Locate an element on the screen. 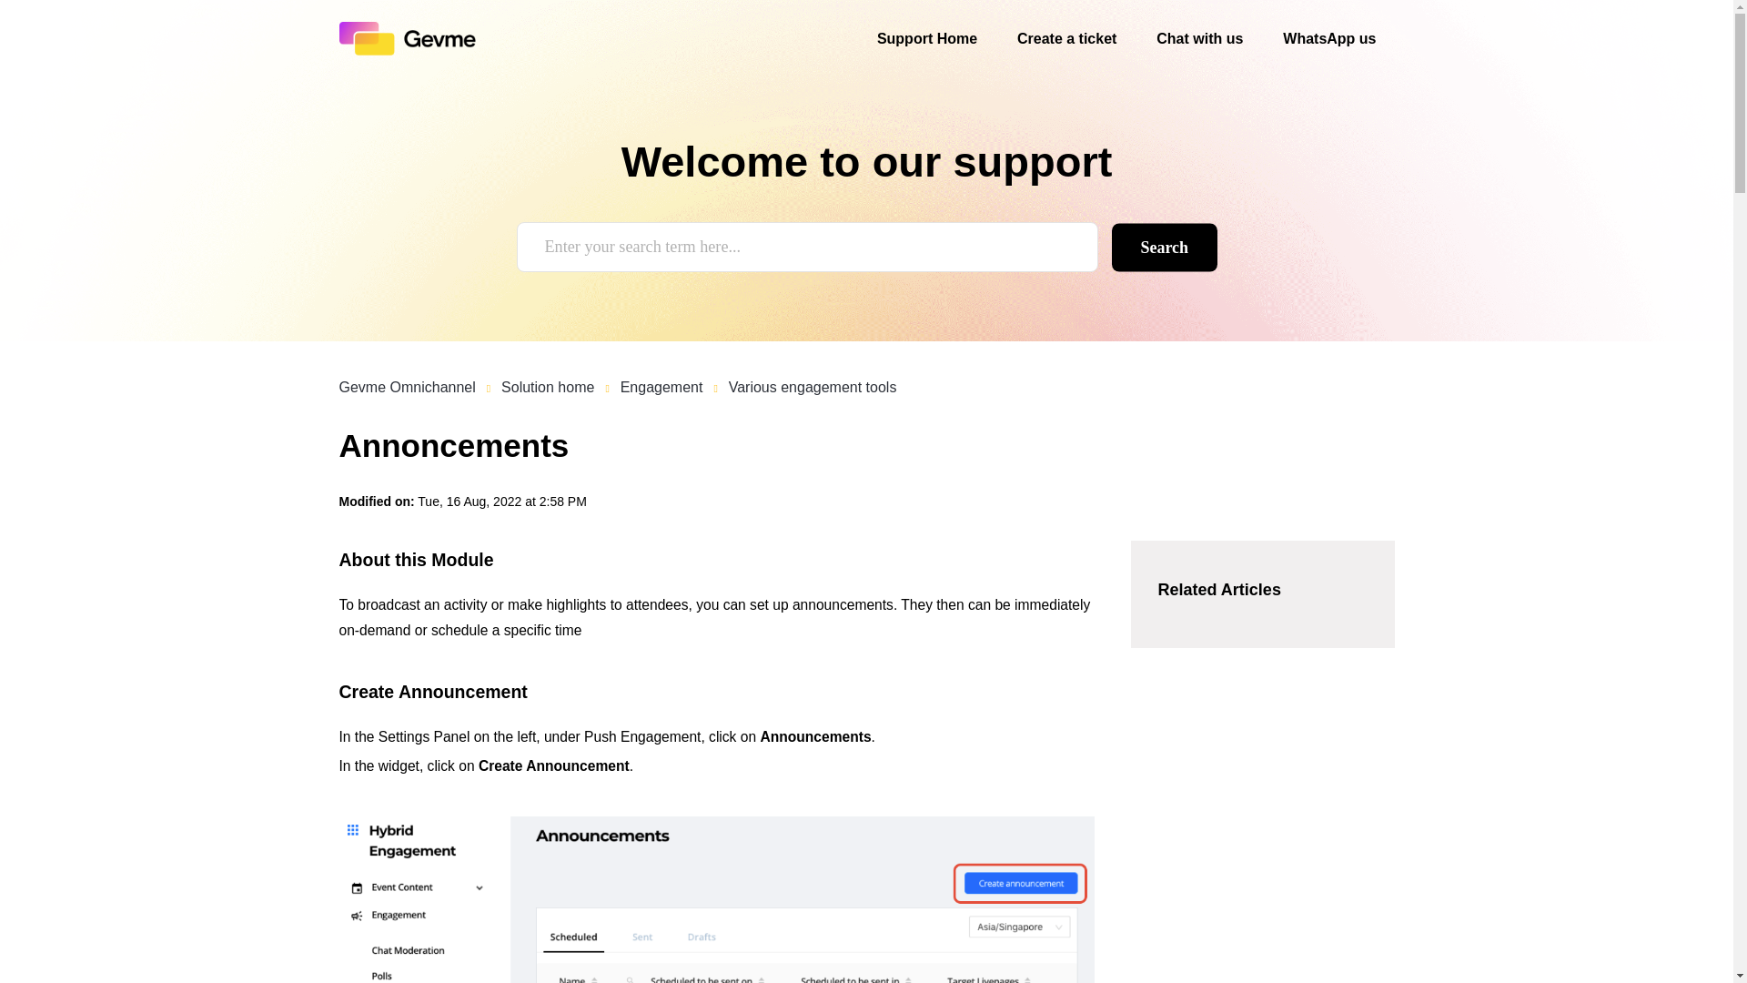  Solution home is located at coordinates (548, 387).